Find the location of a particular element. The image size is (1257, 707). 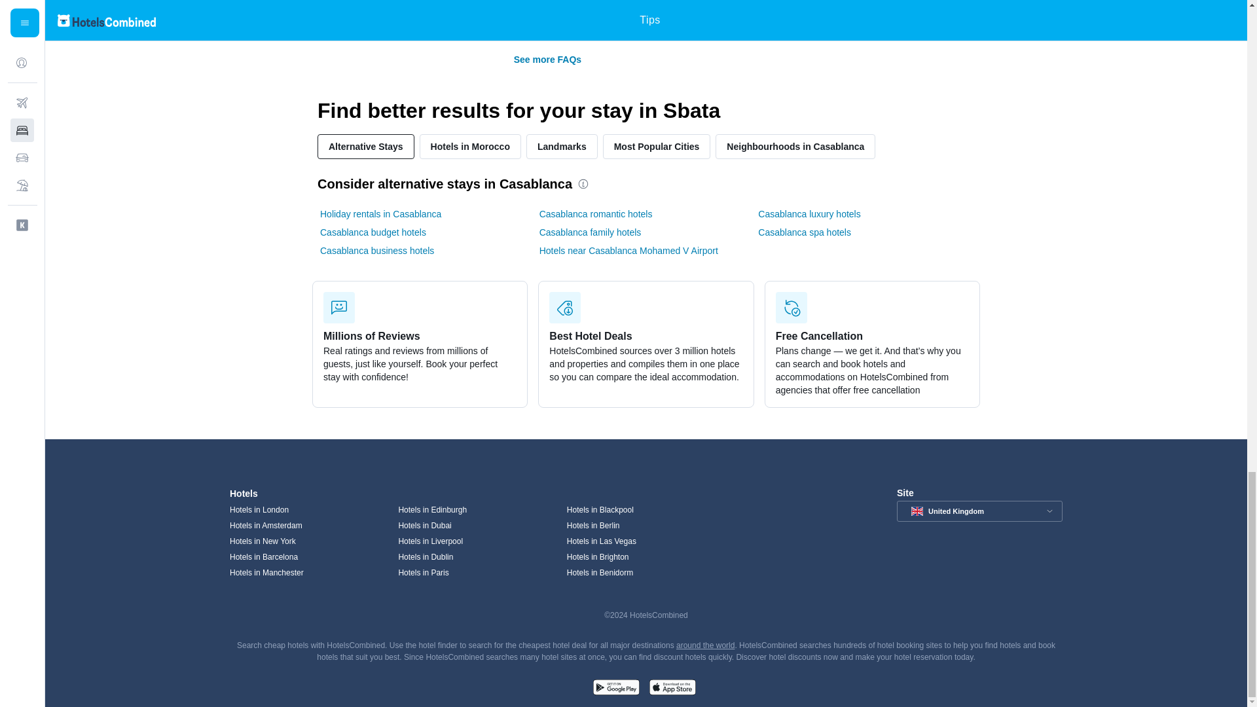

Casablanca spa hotels is located at coordinates (804, 232).